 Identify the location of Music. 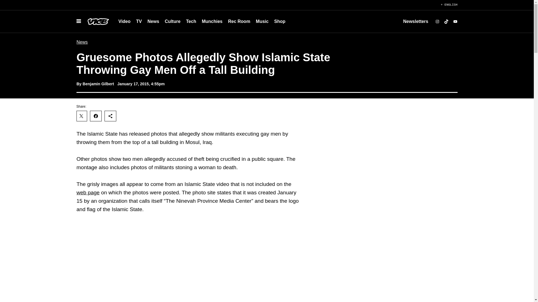
(262, 21).